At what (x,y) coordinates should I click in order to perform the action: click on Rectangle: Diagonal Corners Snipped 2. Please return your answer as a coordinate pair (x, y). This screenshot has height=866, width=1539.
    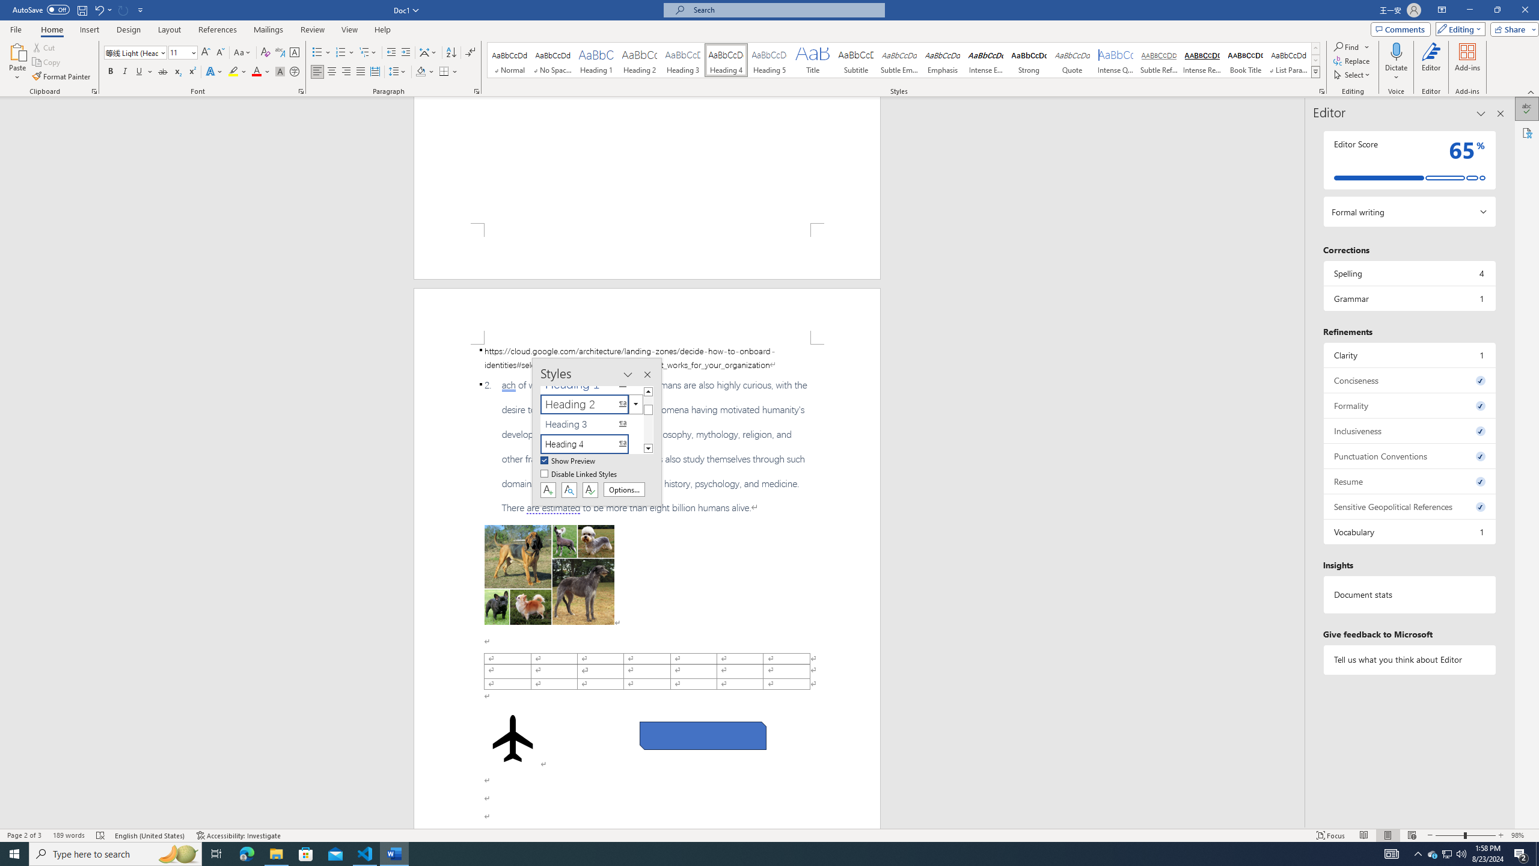
    Looking at the image, I should click on (703, 735).